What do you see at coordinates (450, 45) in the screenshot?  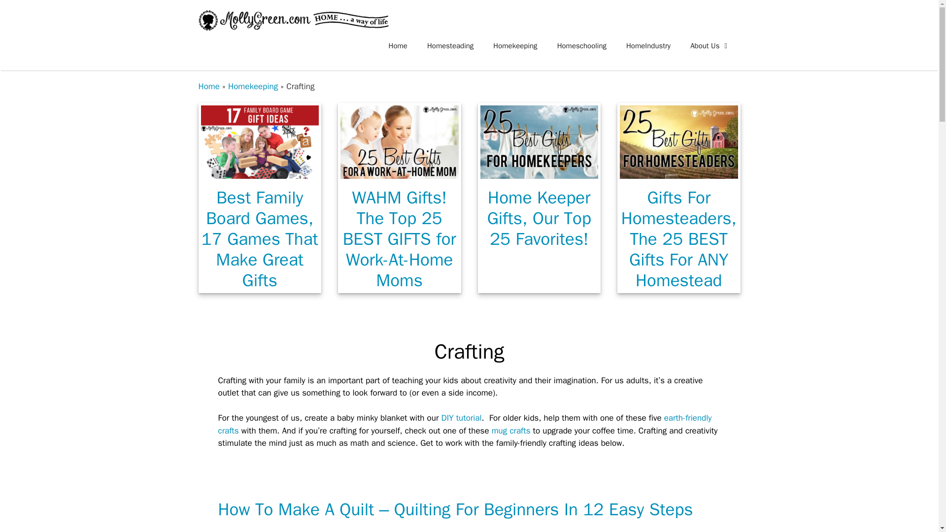 I see `Homesteading` at bounding box center [450, 45].